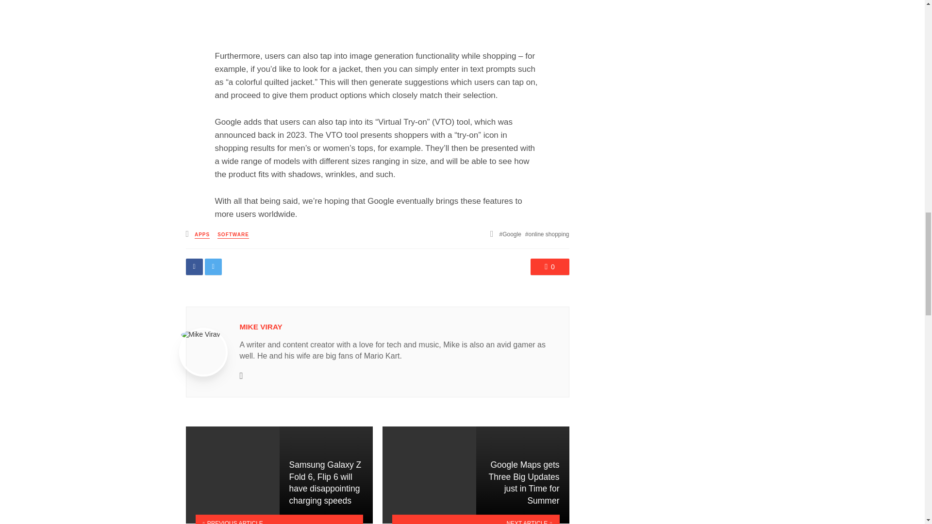  I want to click on APPS, so click(202, 235).